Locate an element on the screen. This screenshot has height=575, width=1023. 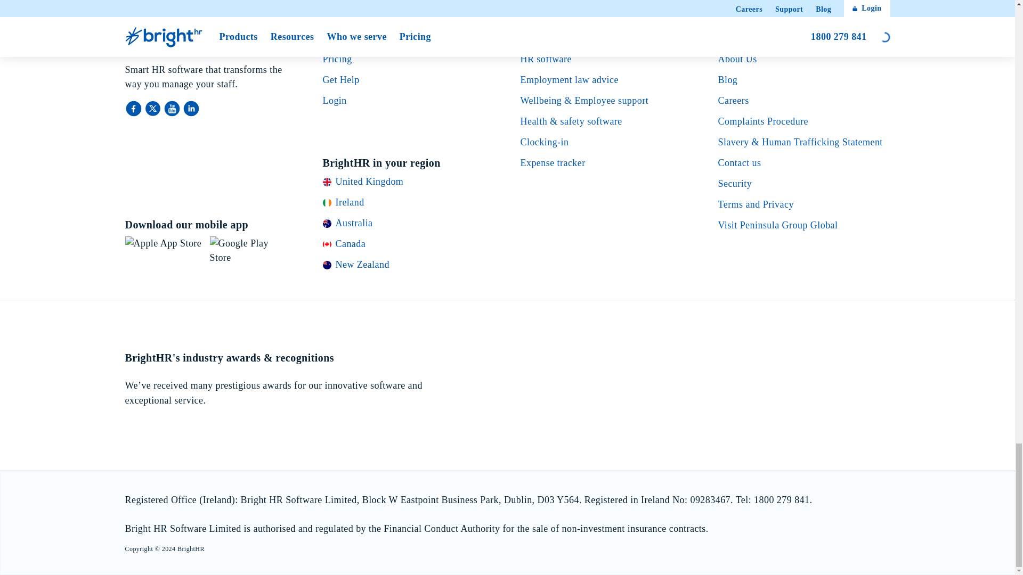
Pricing is located at coordinates (337, 59).